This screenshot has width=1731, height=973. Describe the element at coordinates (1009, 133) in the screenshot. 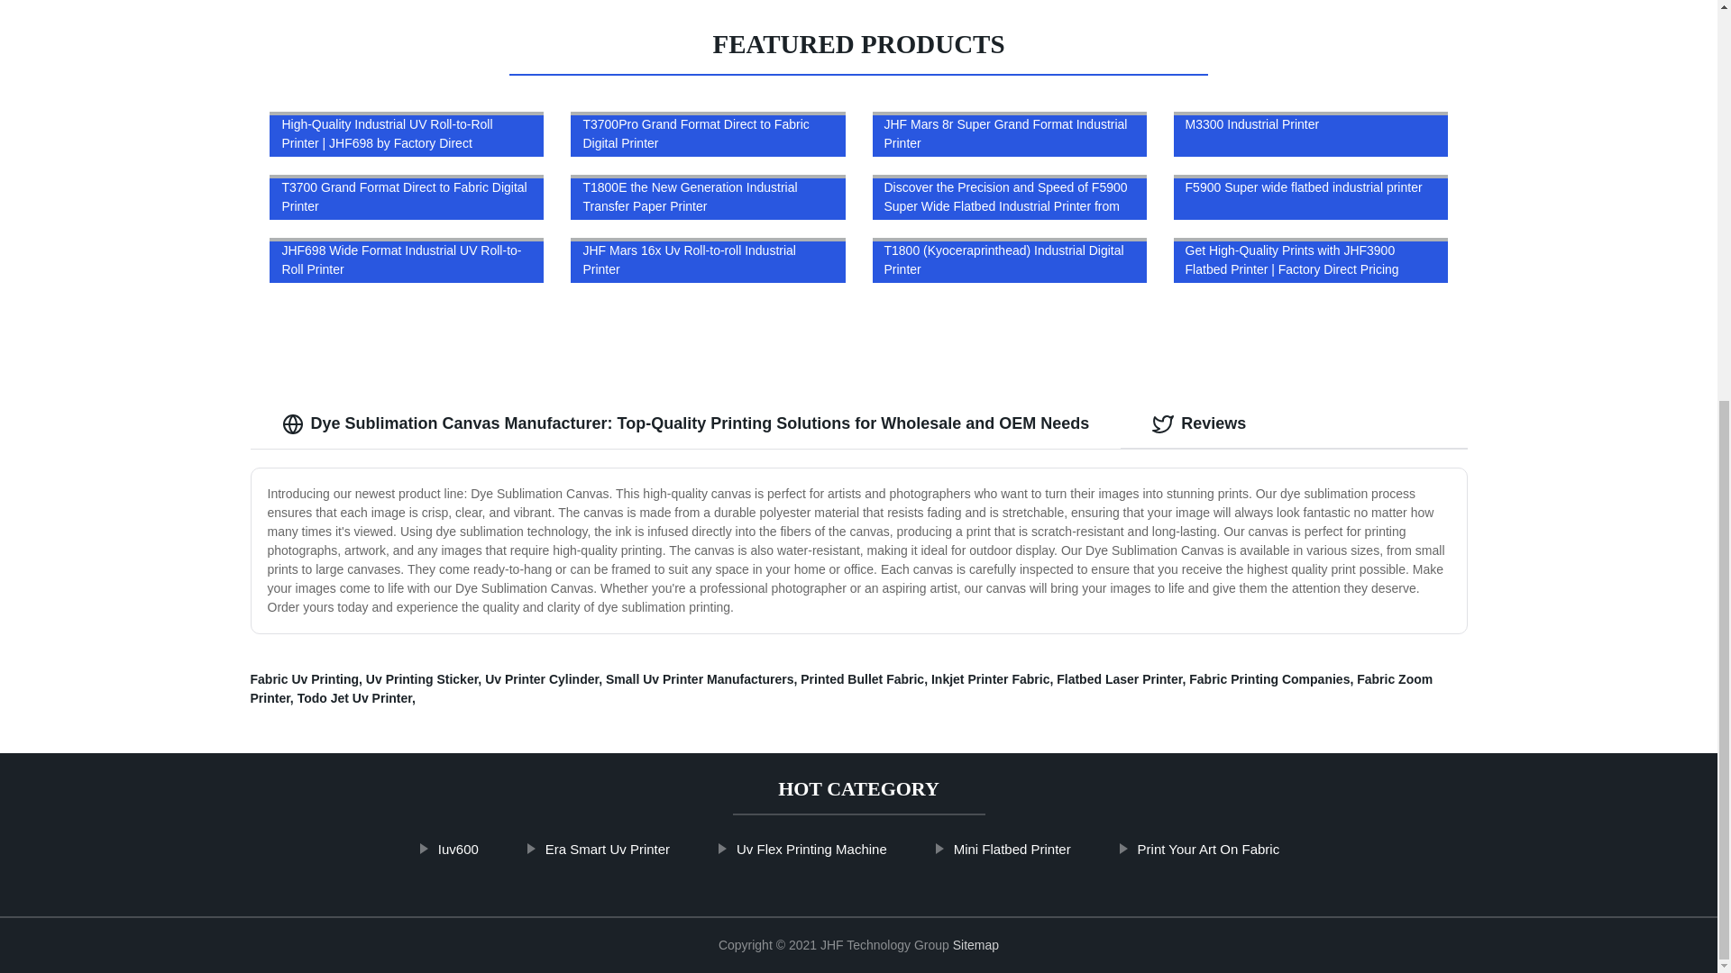

I see `JHF Mars 8r Super Grand Format Industrial Printer` at that location.